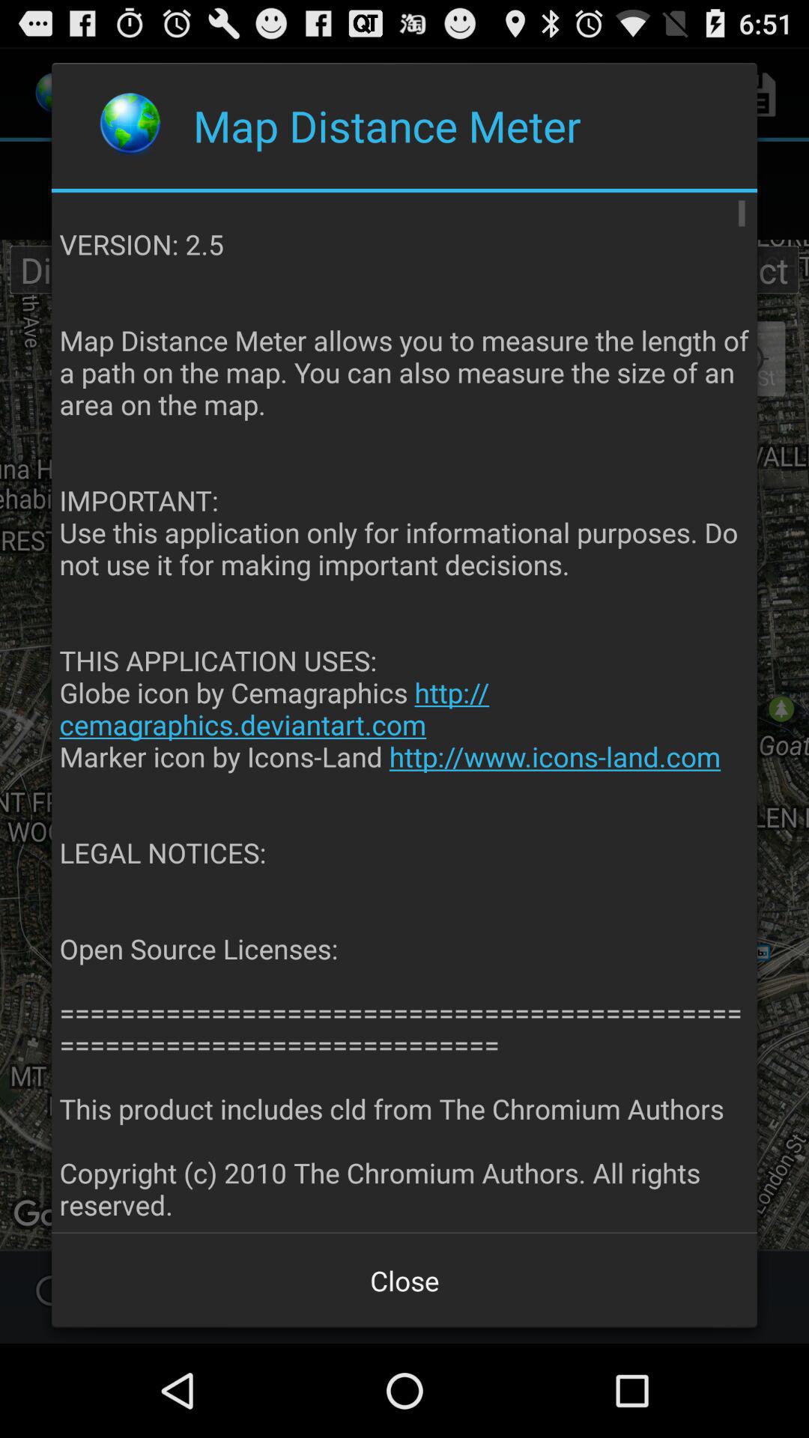 This screenshot has width=809, height=1438. I want to click on scroll to the version 2 5 app, so click(405, 713).